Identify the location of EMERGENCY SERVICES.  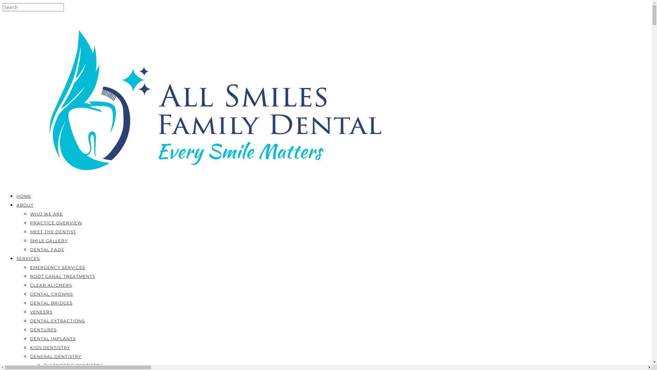
(57, 267).